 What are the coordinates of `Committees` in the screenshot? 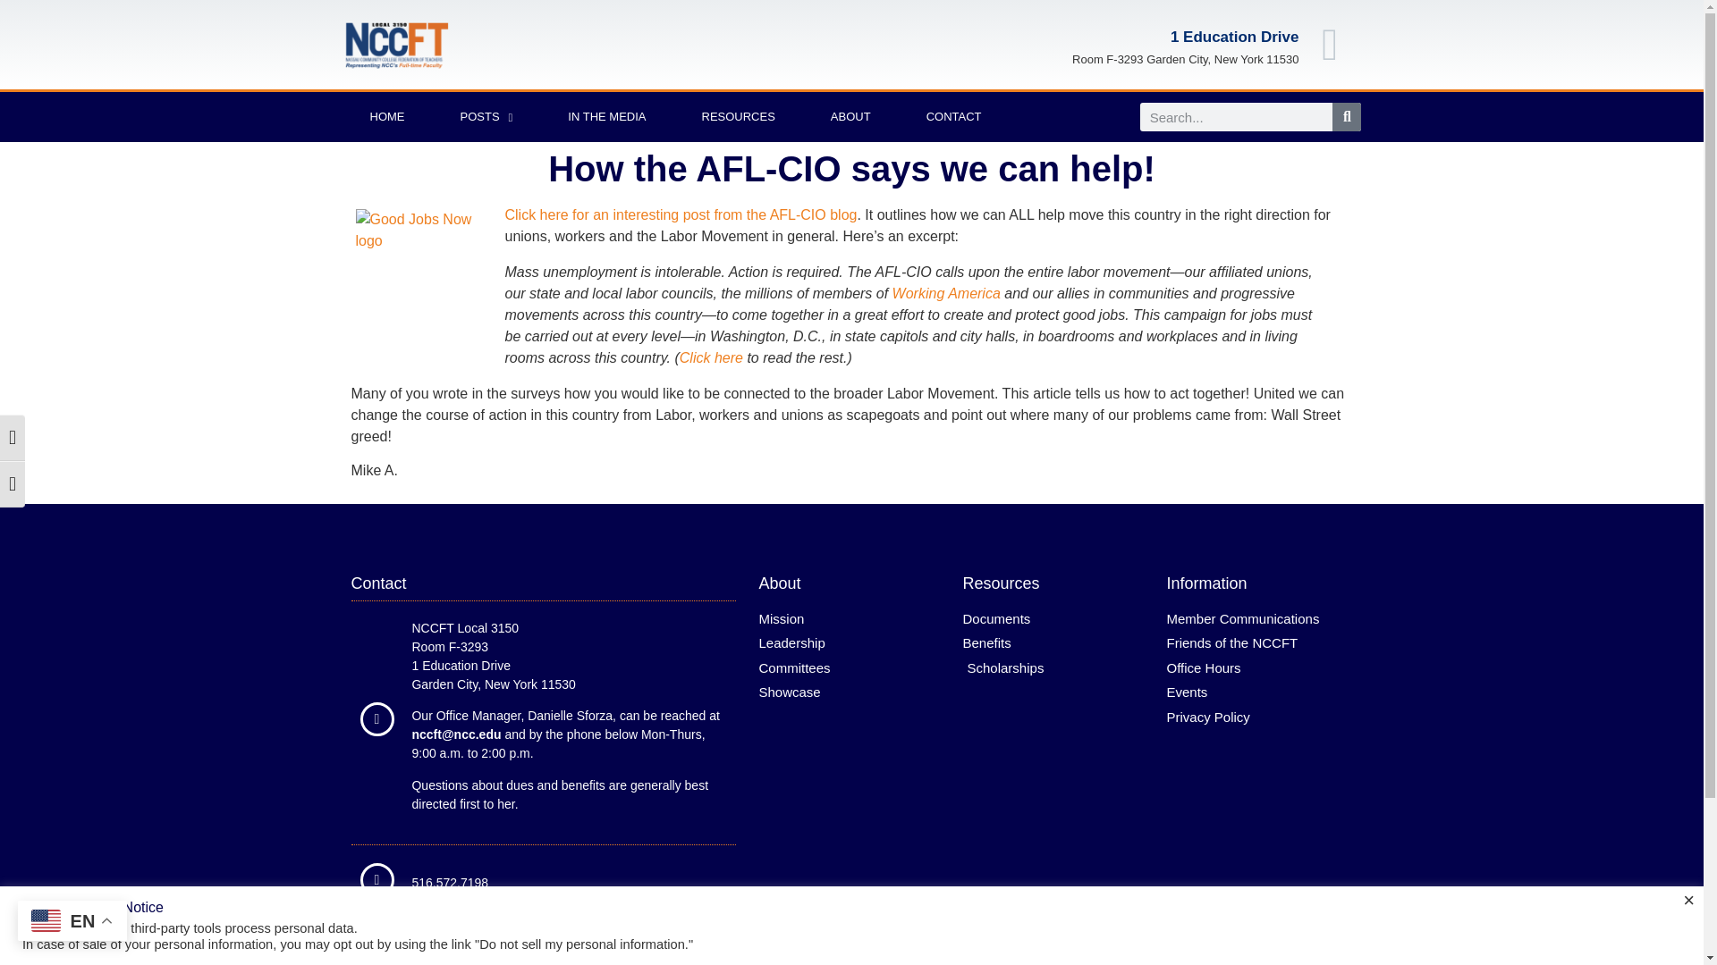 It's located at (851, 668).